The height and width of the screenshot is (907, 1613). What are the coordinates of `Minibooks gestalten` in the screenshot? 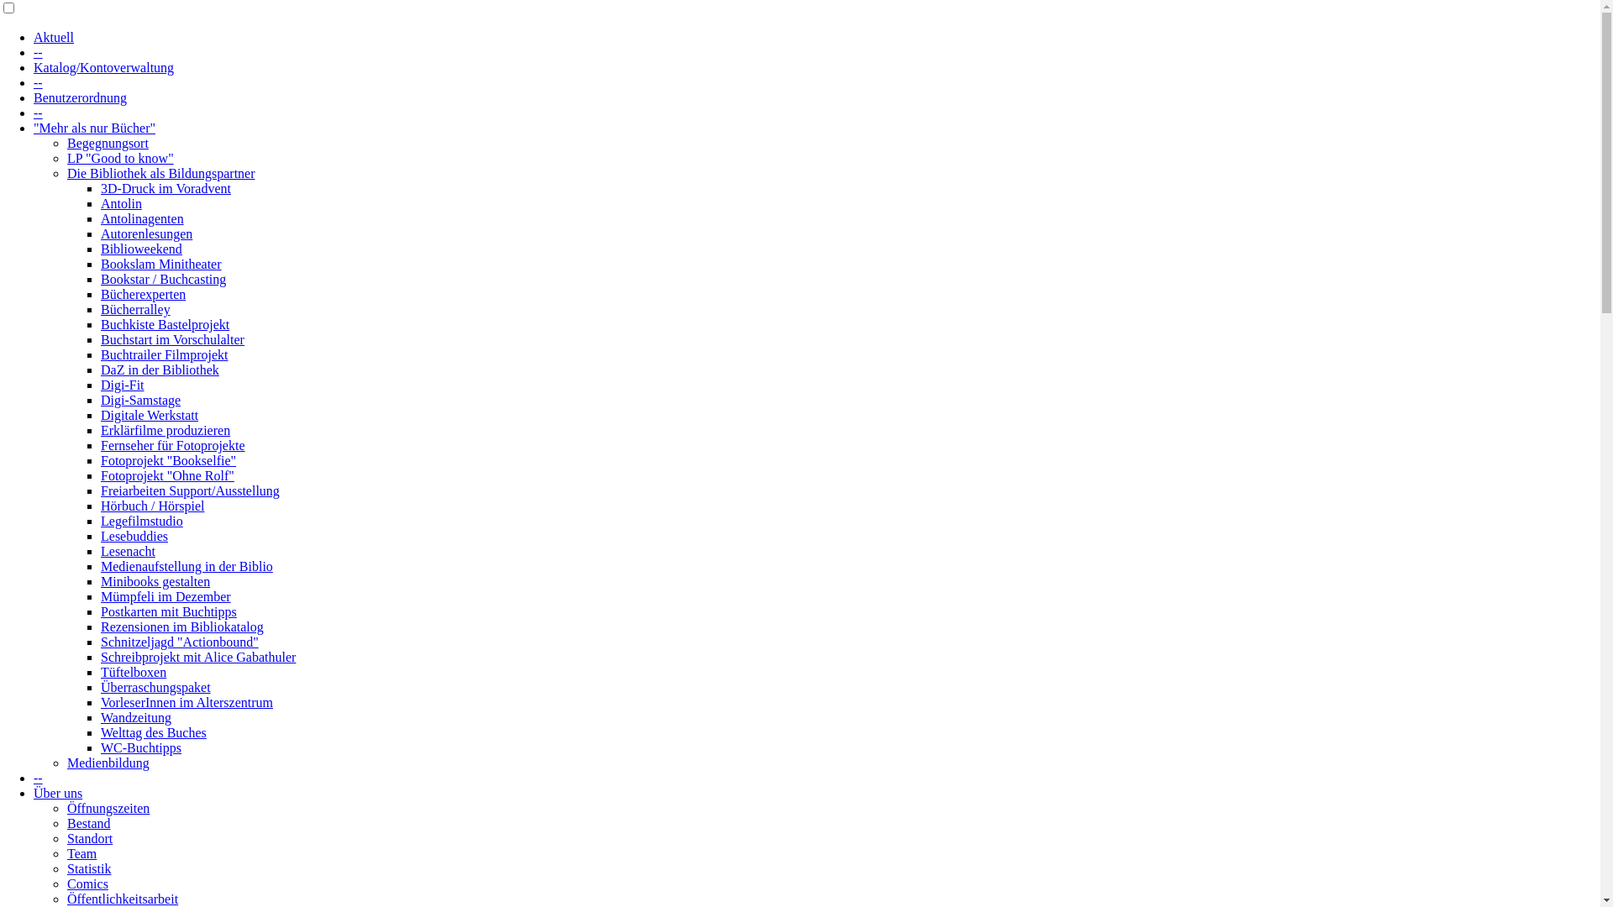 It's located at (155, 581).